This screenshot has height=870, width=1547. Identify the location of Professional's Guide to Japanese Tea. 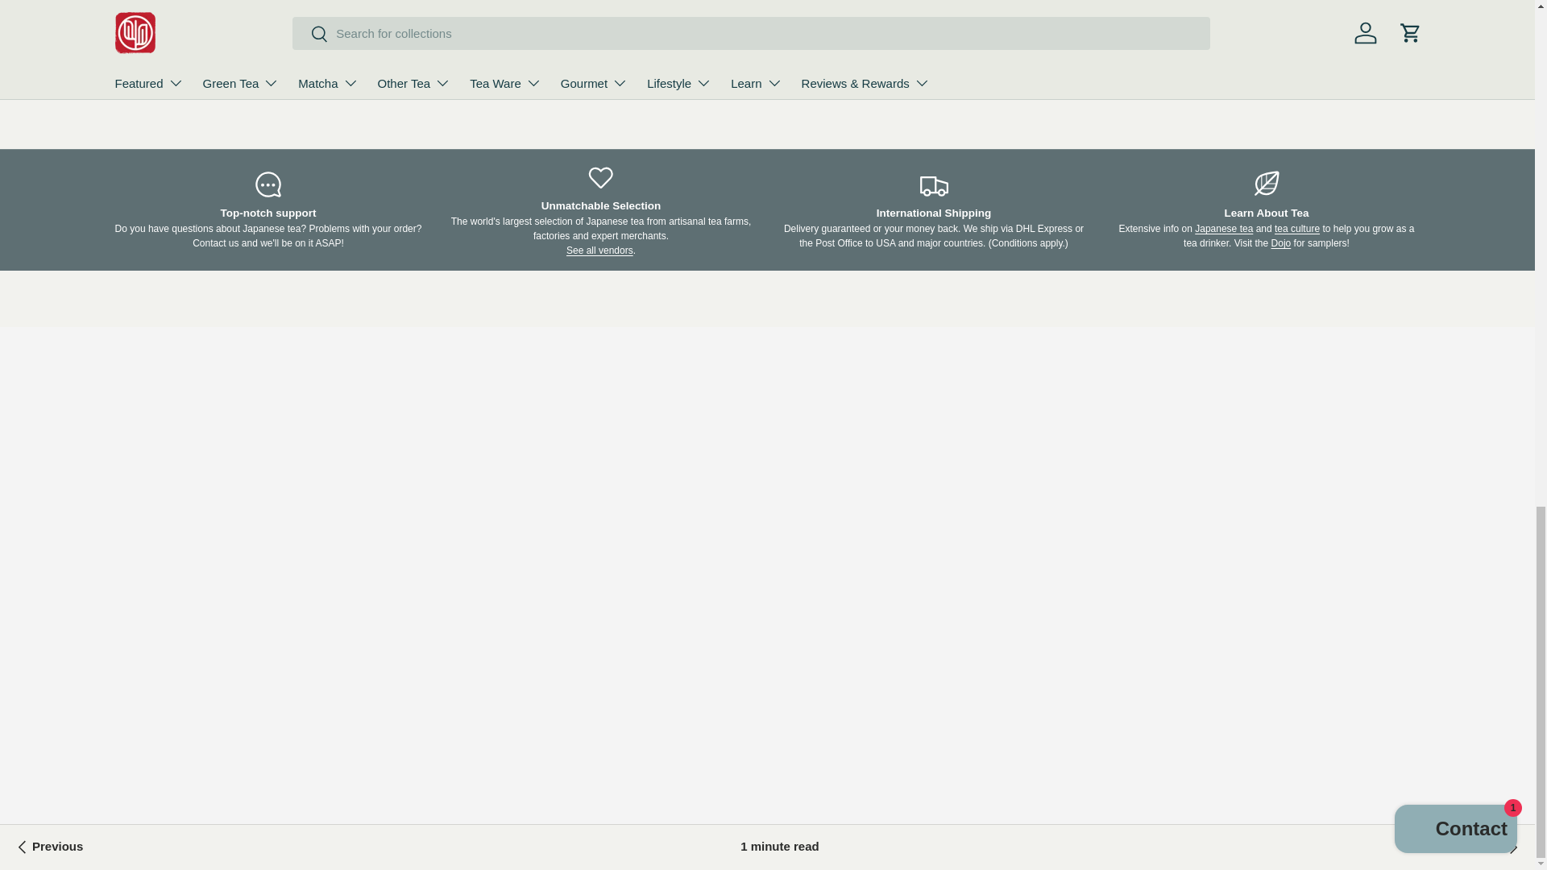
(1223, 228).